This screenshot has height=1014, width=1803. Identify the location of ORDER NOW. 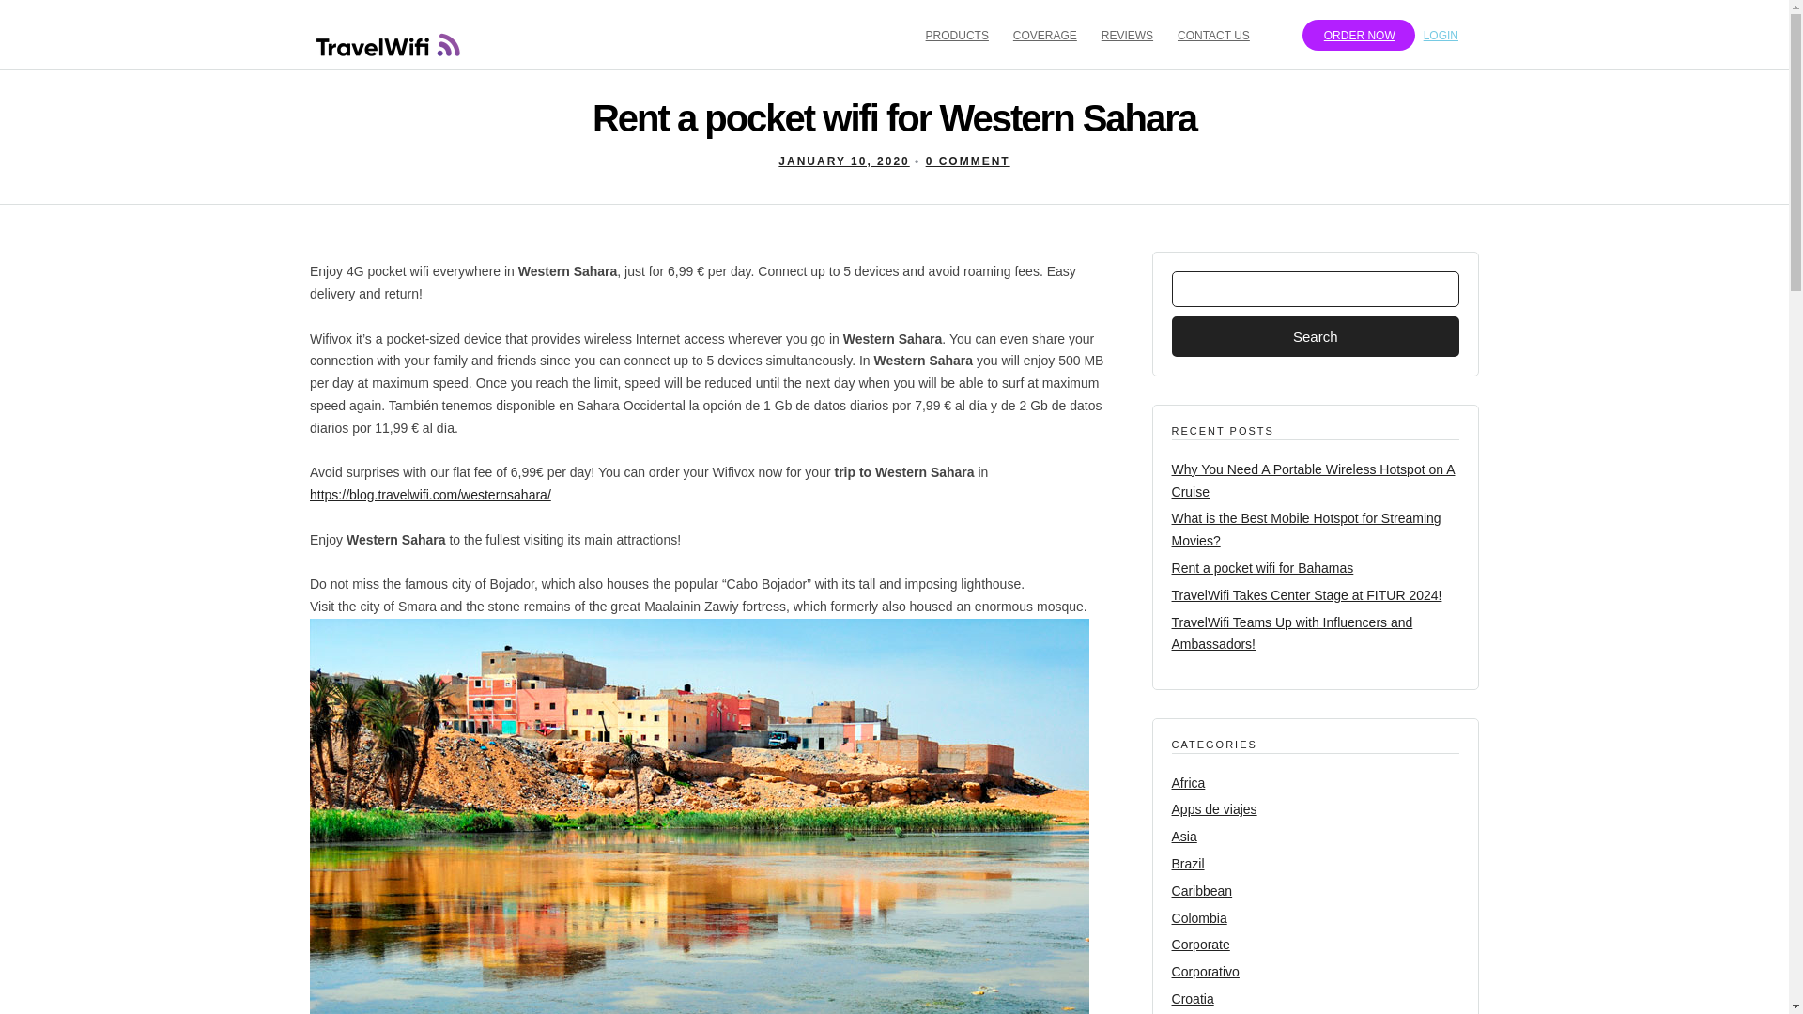
(1358, 35).